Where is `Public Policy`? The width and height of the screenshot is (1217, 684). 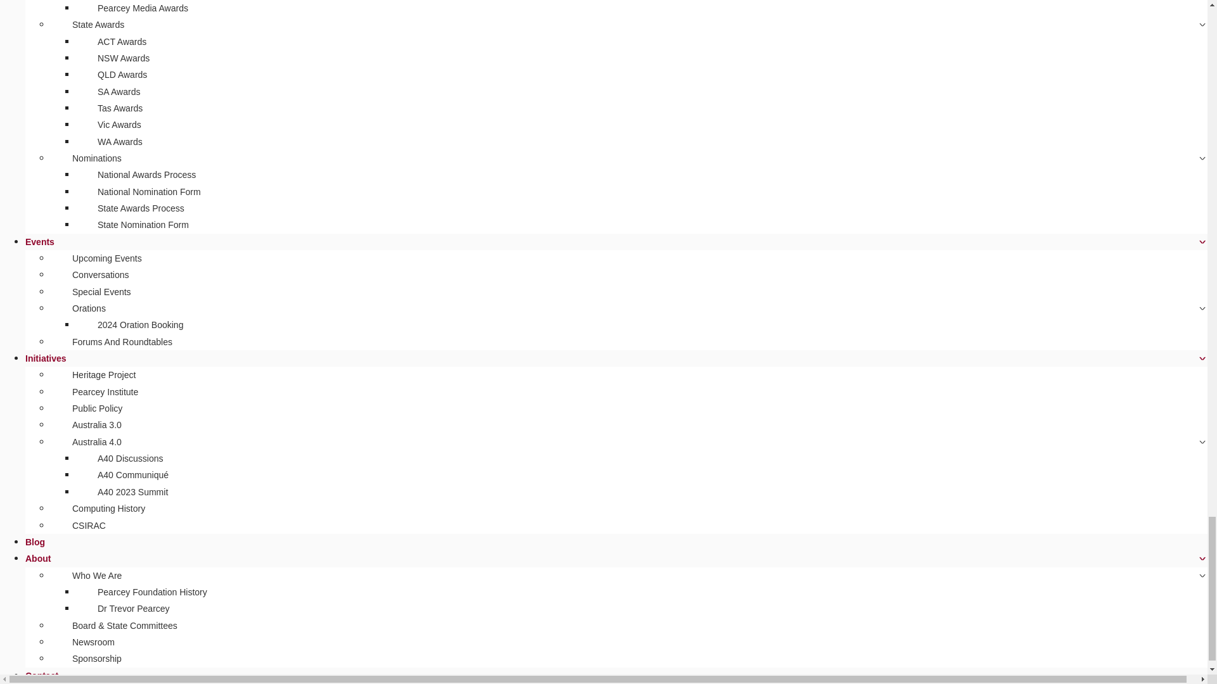 Public Policy is located at coordinates (97, 408).